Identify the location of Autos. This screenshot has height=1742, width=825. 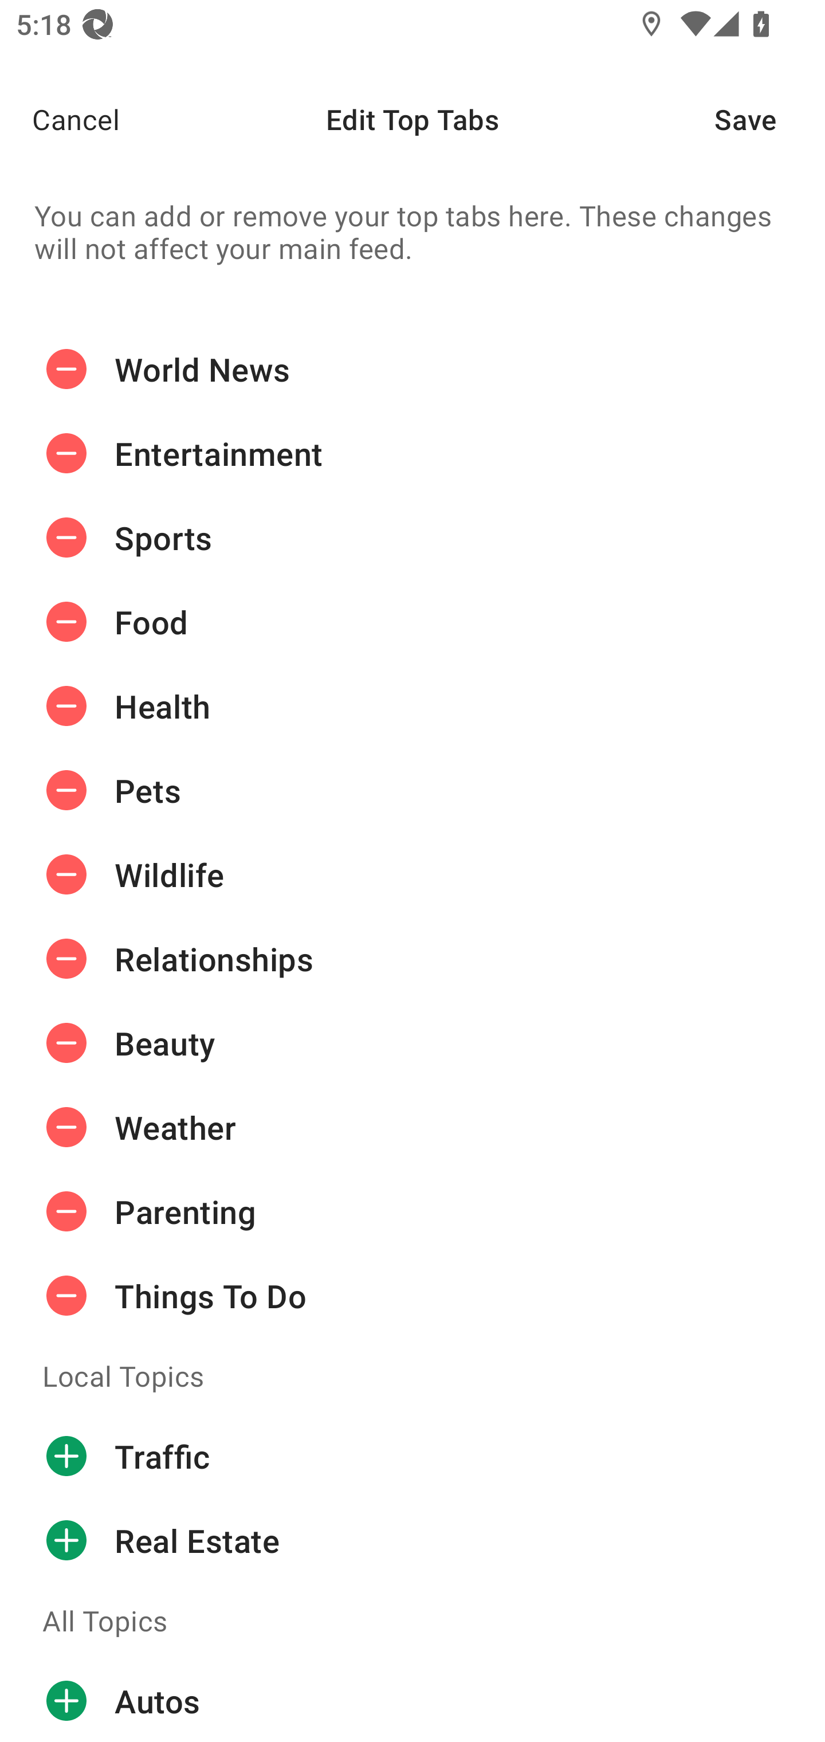
(412, 1700).